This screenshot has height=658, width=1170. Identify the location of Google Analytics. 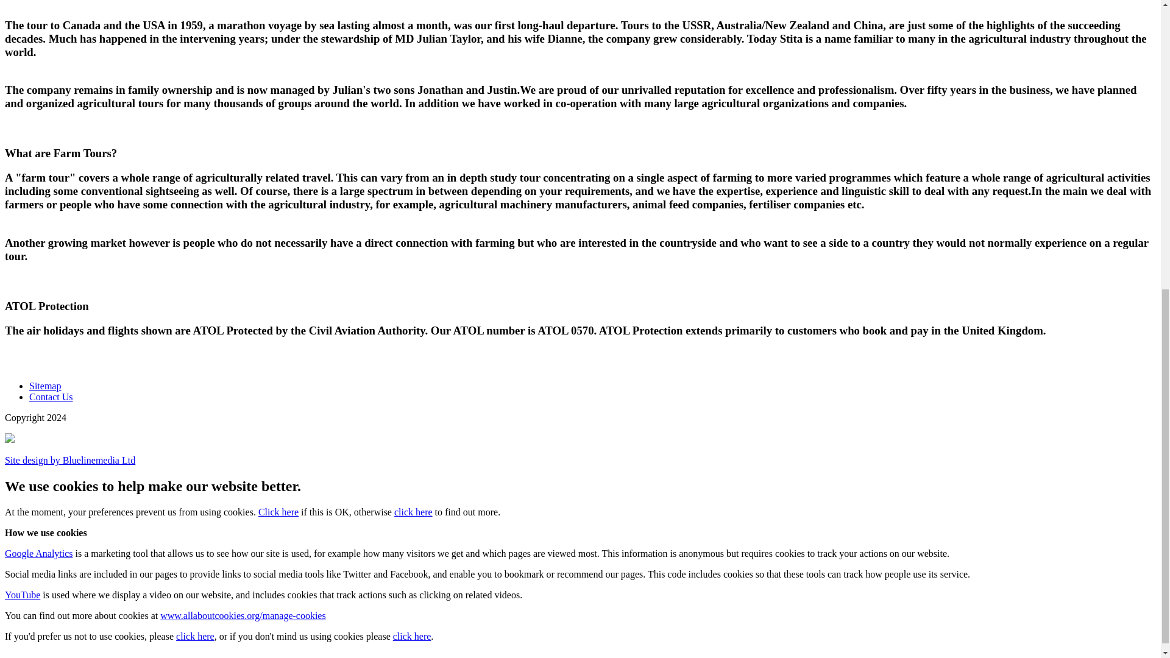
(38, 553).